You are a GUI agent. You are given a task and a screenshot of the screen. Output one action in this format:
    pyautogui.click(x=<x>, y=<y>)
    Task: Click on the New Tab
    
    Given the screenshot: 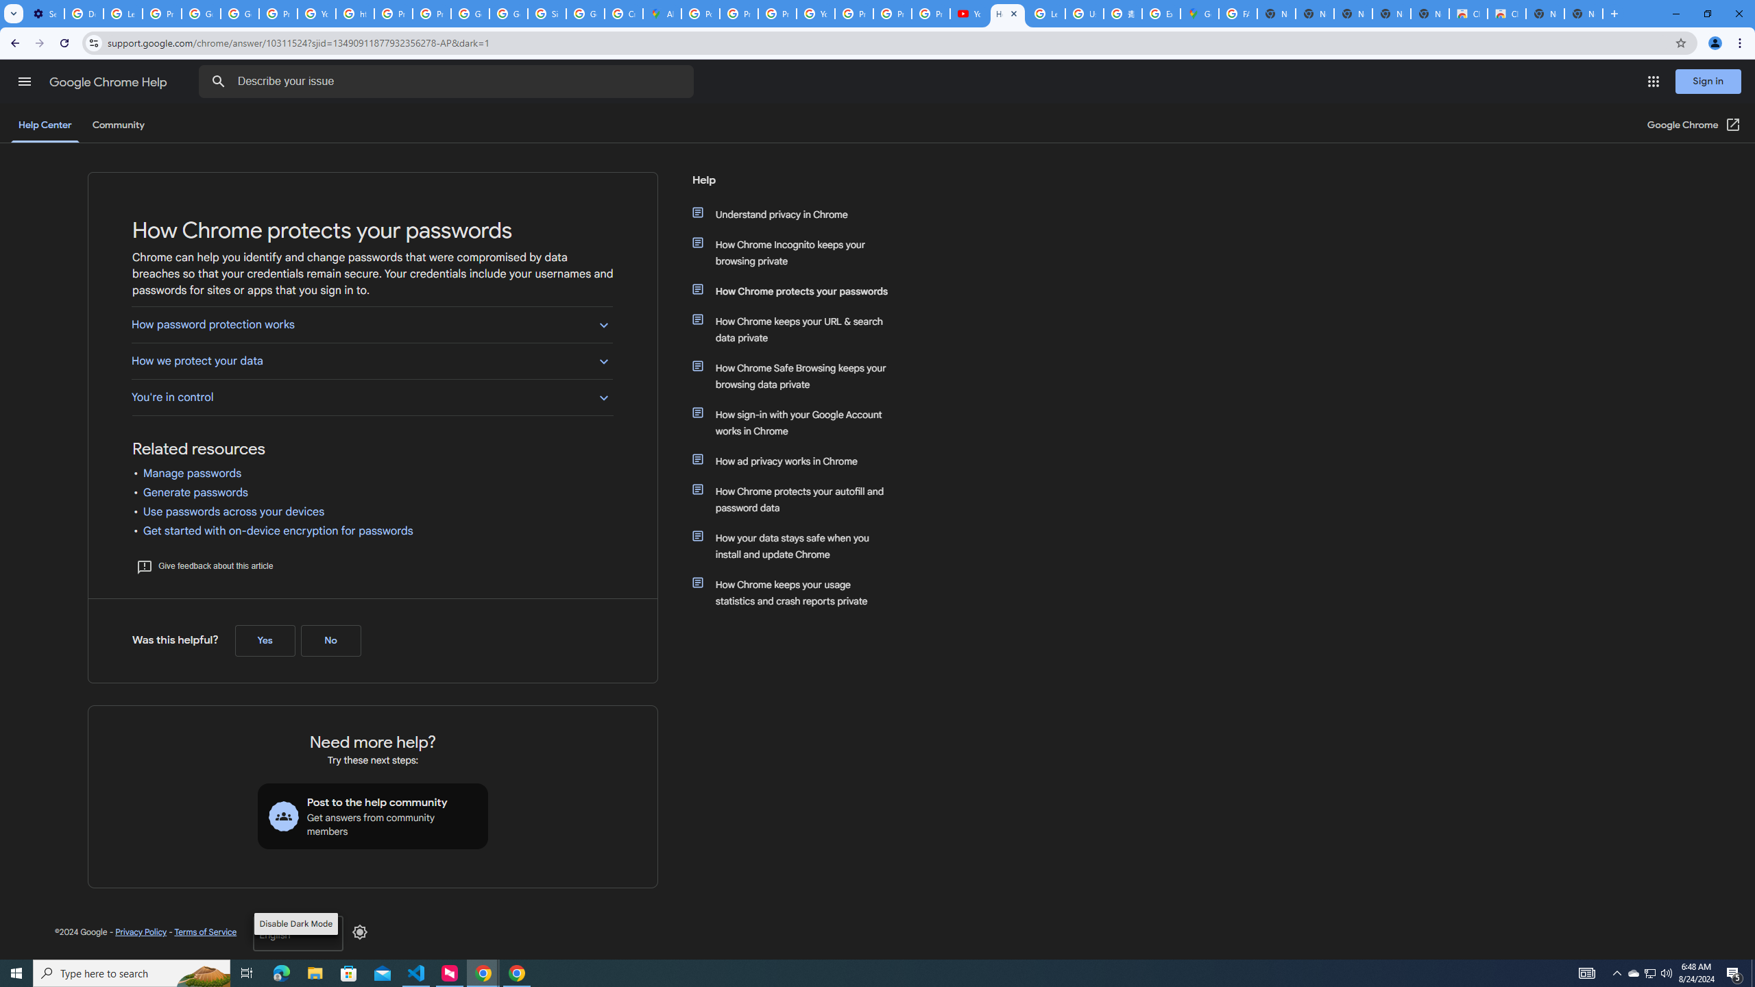 What is the action you would take?
    pyautogui.click(x=1584, y=14)
    